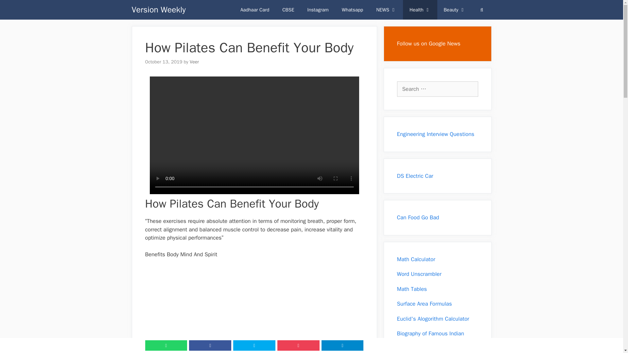 The height and width of the screenshot is (353, 628). I want to click on Version Weekly, so click(158, 10).